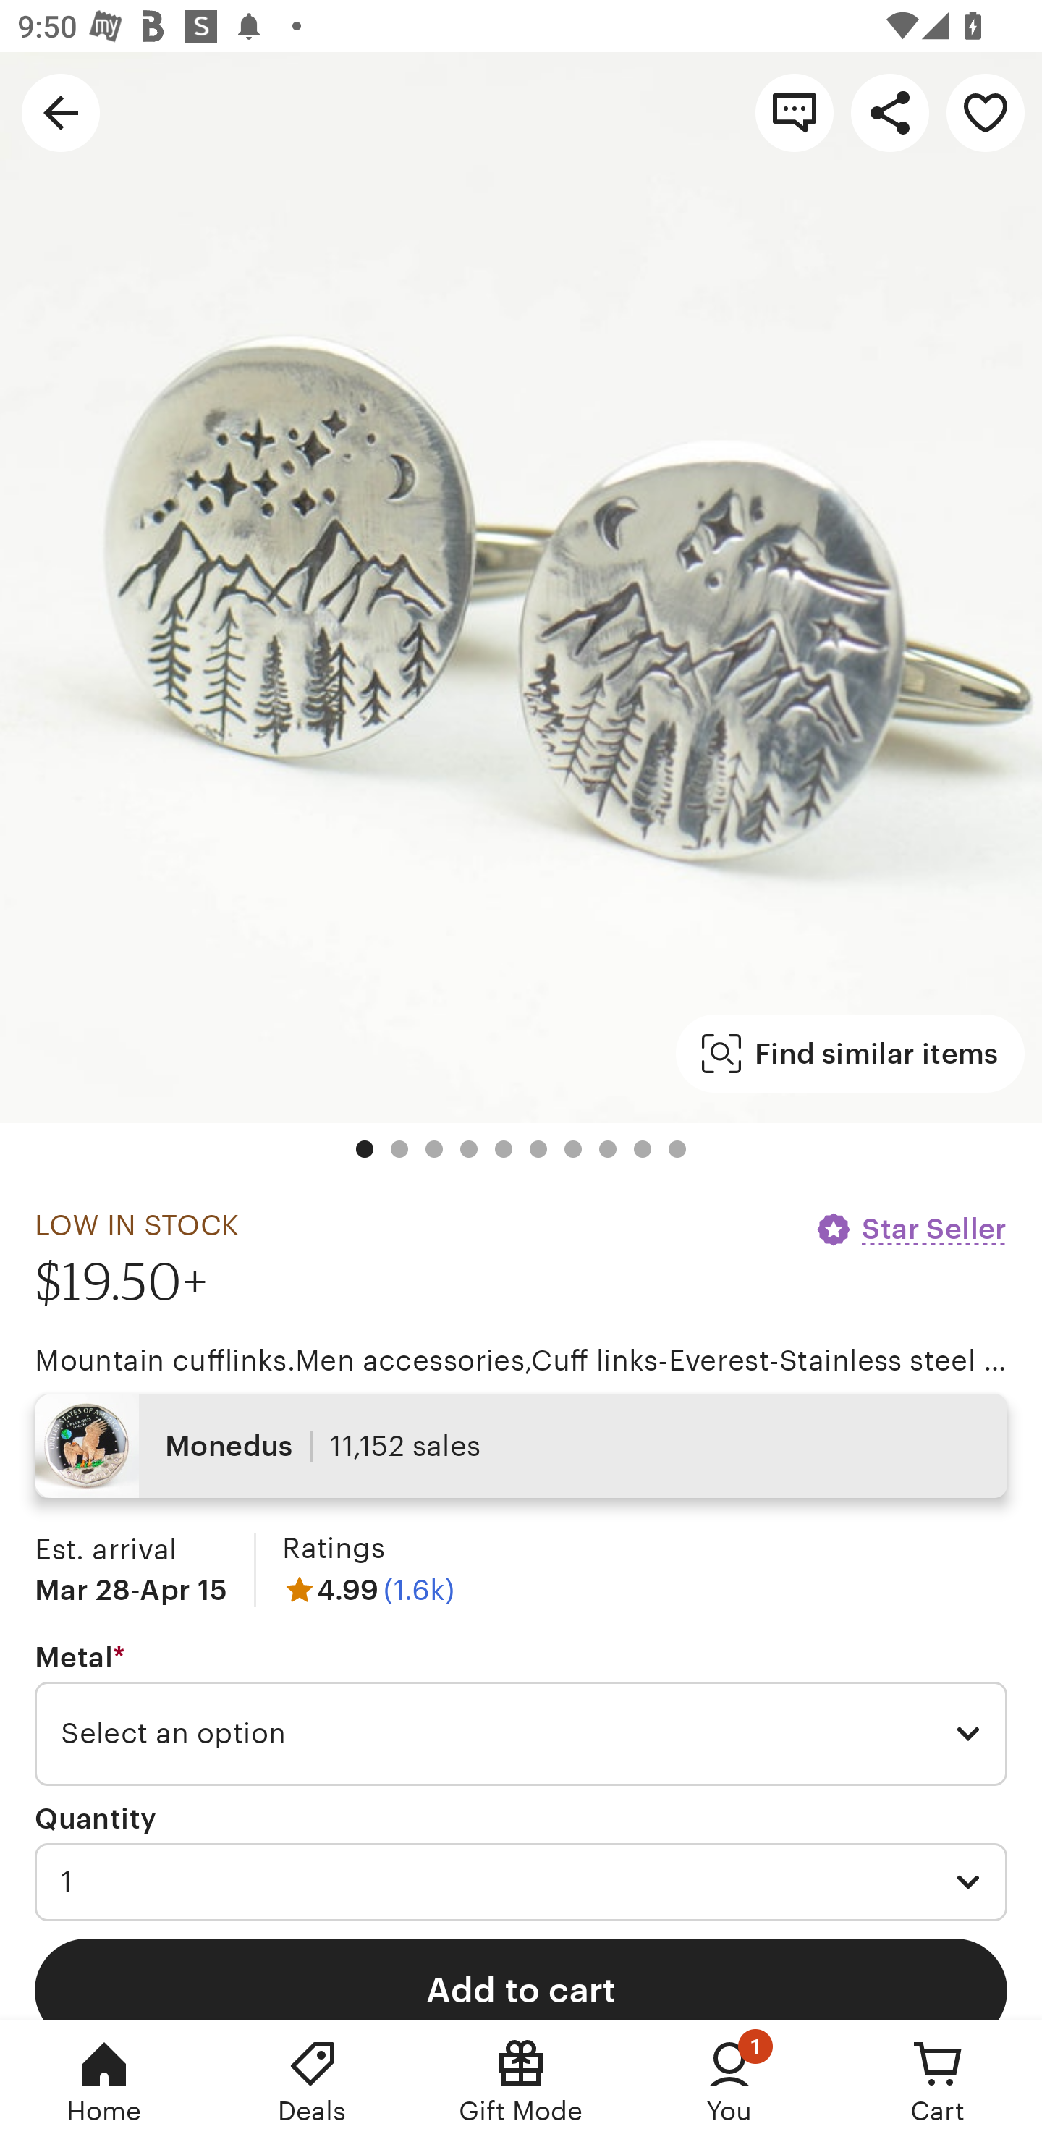  Describe the element at coordinates (910, 1229) in the screenshot. I see `Star Seller` at that location.